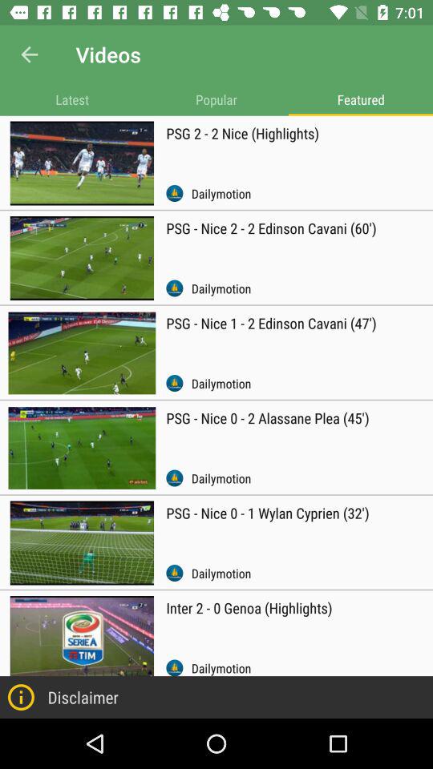  What do you see at coordinates (72, 99) in the screenshot?
I see `choose latest icon` at bounding box center [72, 99].